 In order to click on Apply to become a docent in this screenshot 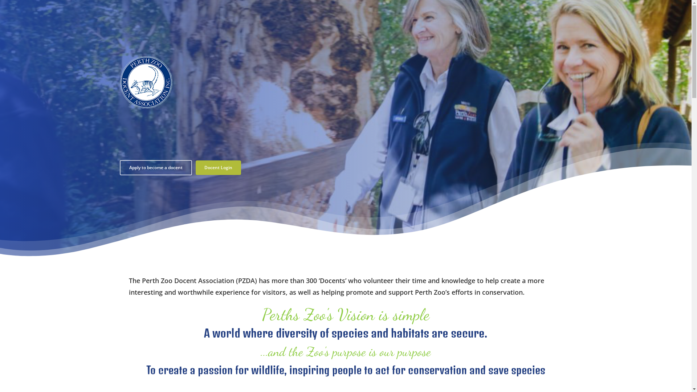, I will do `click(156, 168)`.